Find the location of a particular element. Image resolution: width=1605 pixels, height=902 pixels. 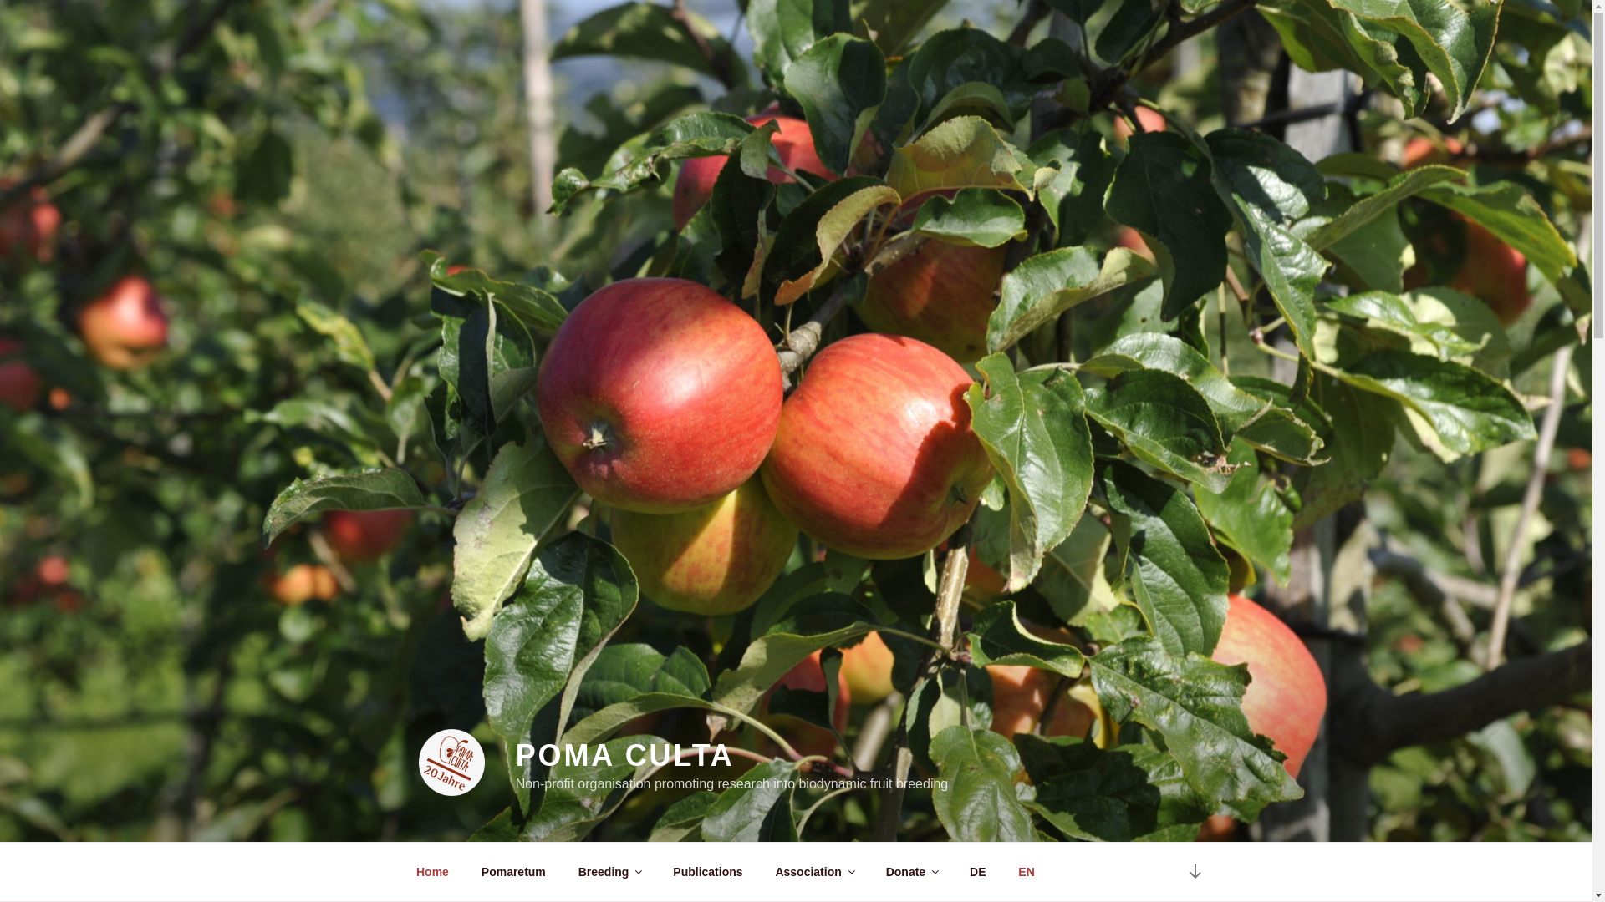

Scroll down to content is located at coordinates (1194, 872).